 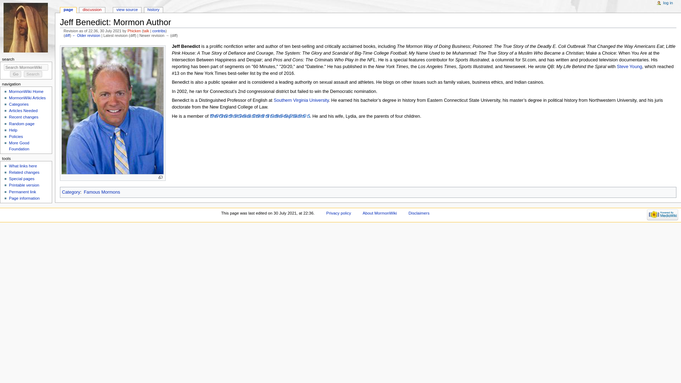 I want to click on Special:Categories, so click(x=71, y=192).